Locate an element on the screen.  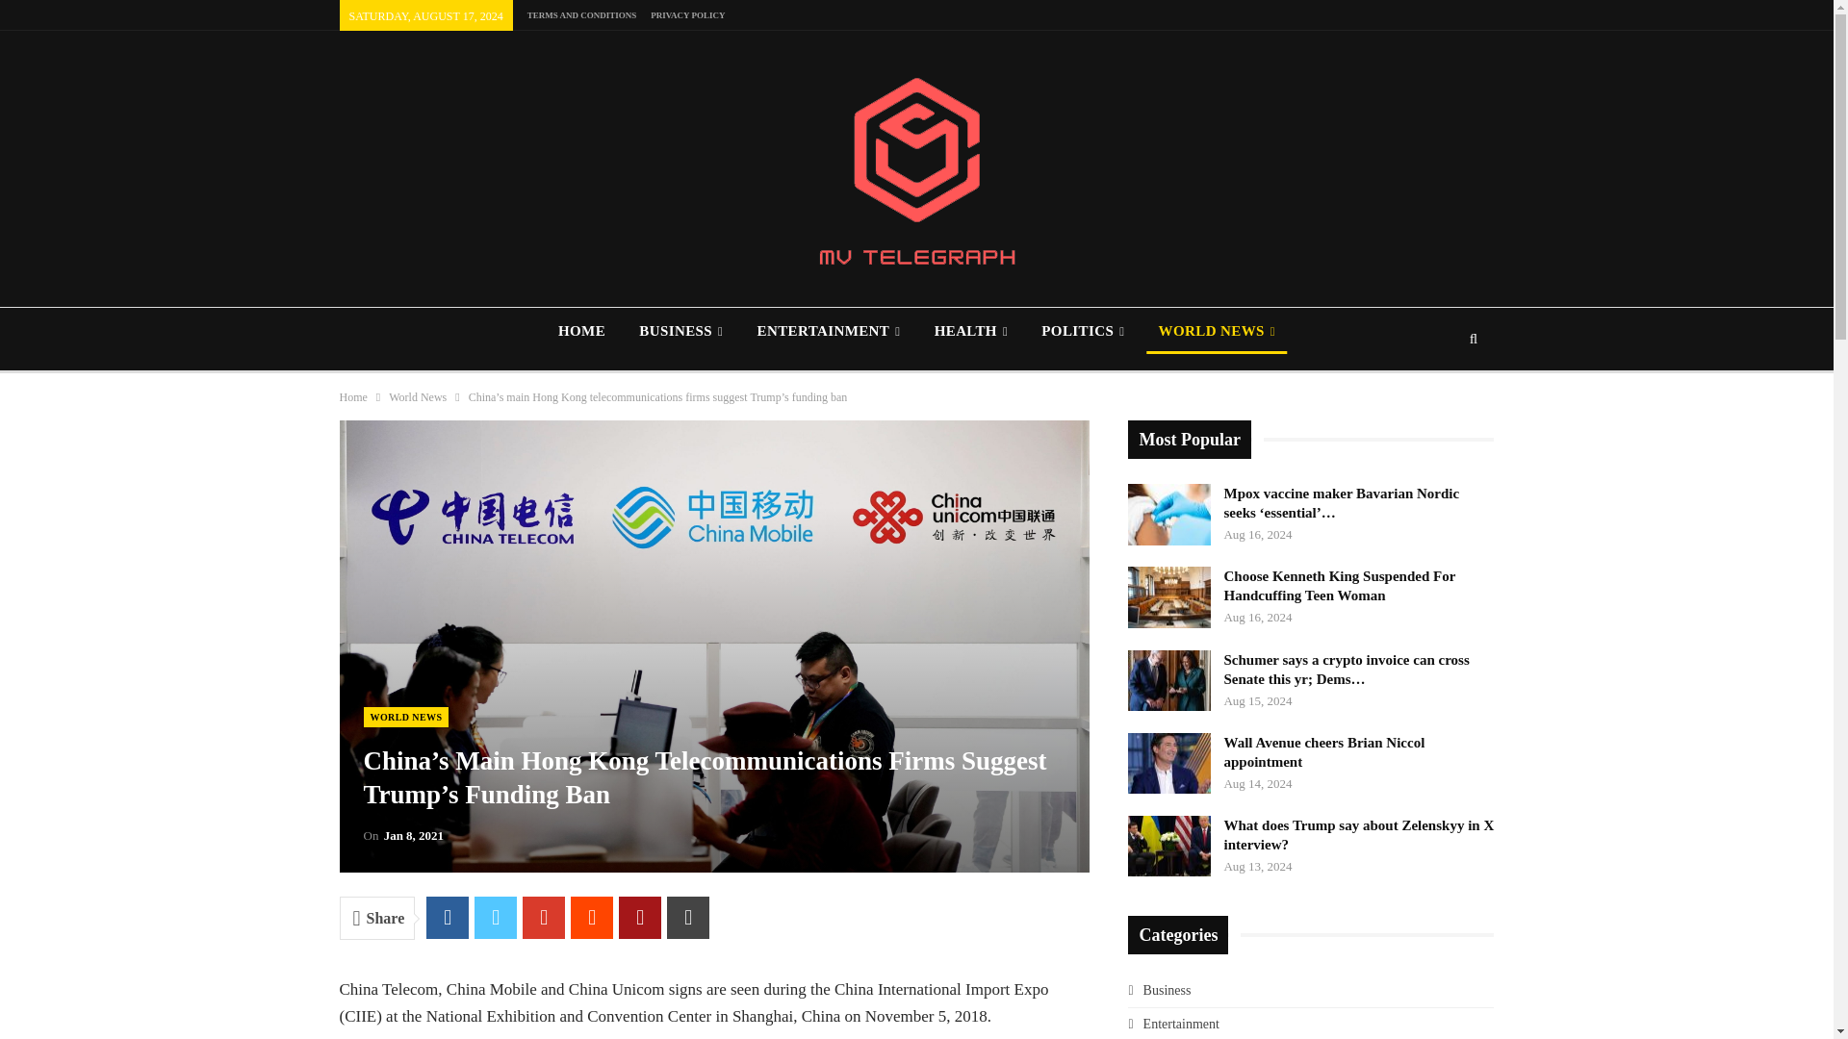
HEALTH is located at coordinates (970, 331).